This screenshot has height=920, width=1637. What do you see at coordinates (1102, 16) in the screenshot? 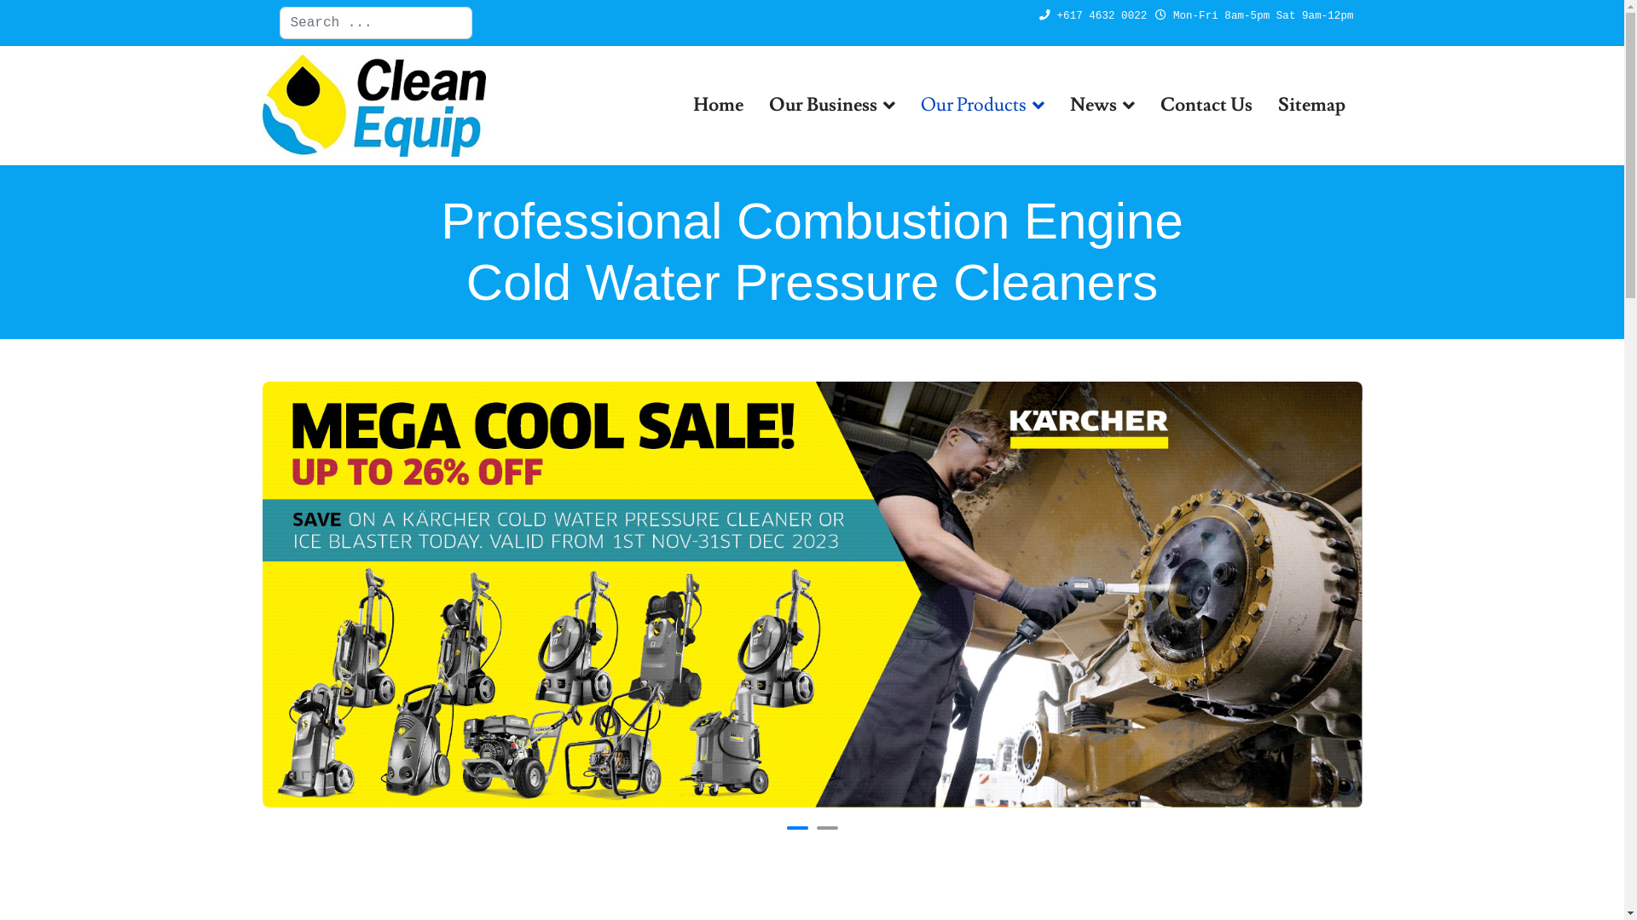
I see `+617 4632 0022` at bounding box center [1102, 16].